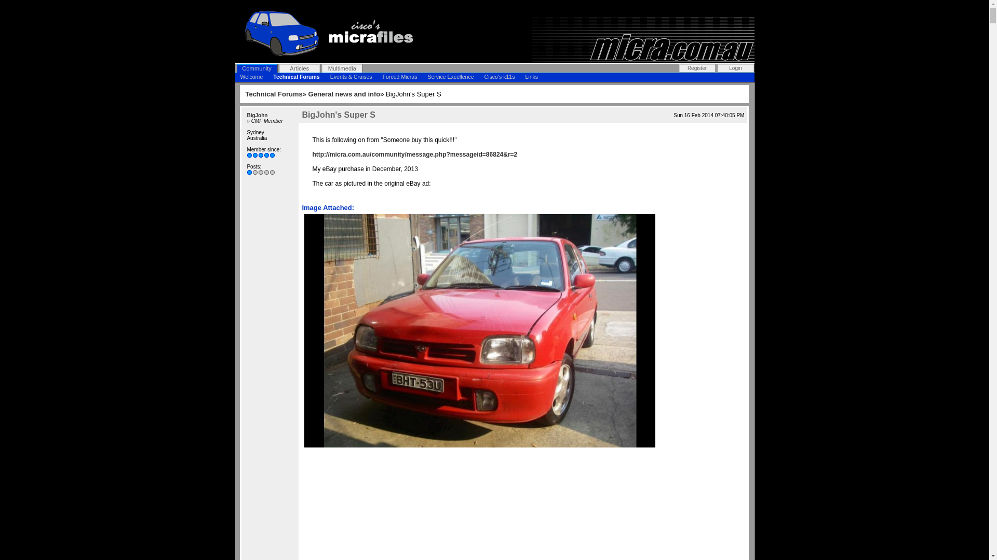 Image resolution: width=997 pixels, height=560 pixels. What do you see at coordinates (532, 77) in the screenshot?
I see `Links` at bounding box center [532, 77].